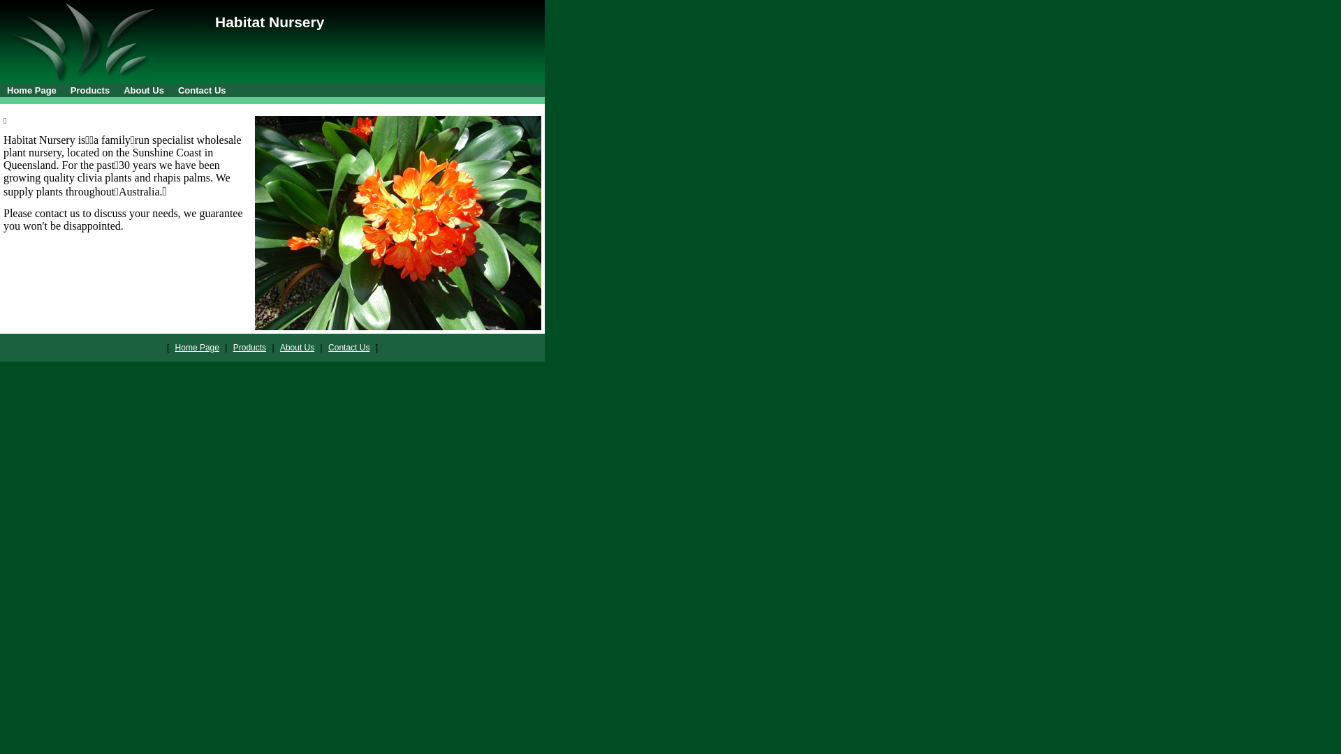  Describe the element at coordinates (349, 348) in the screenshot. I see `Contact Us` at that location.